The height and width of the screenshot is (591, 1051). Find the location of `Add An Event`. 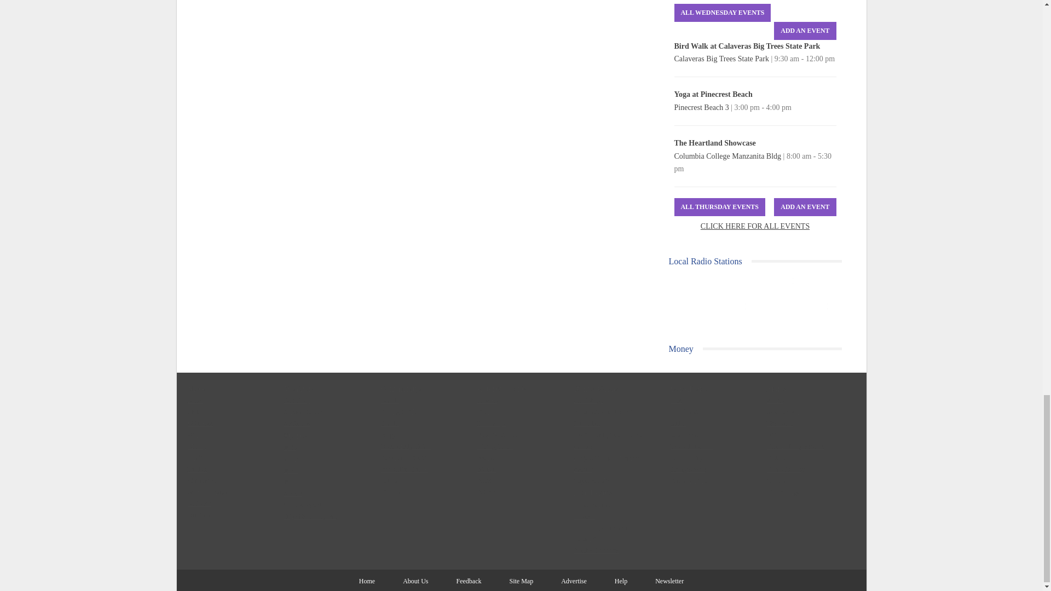

Add An Event is located at coordinates (805, 207).